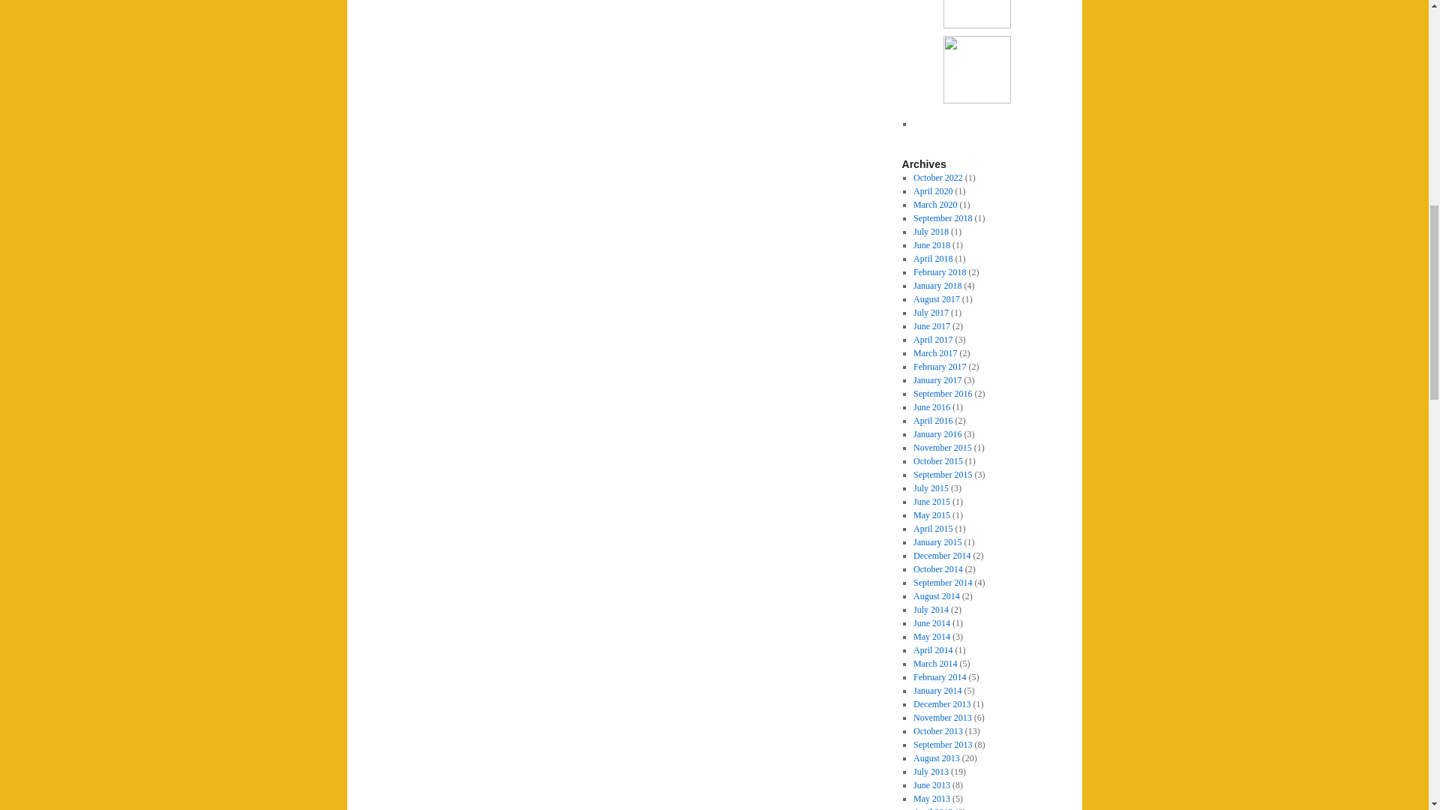  I want to click on October 2022, so click(937, 178).